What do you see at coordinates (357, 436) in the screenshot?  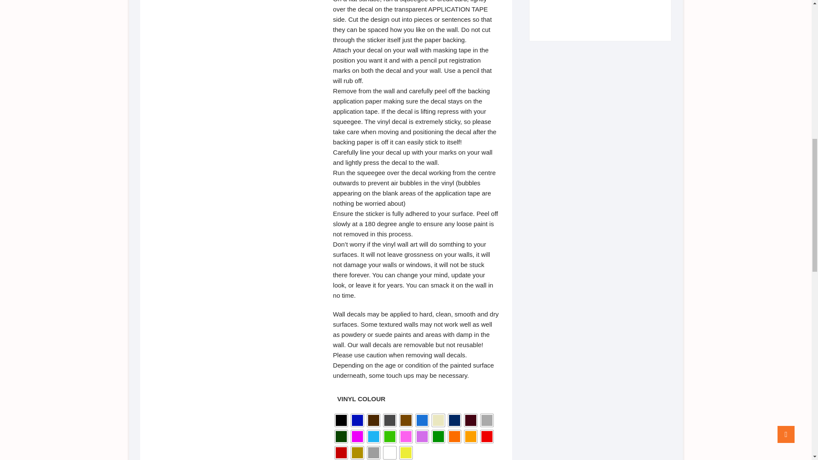 I see `Fuschia` at bounding box center [357, 436].